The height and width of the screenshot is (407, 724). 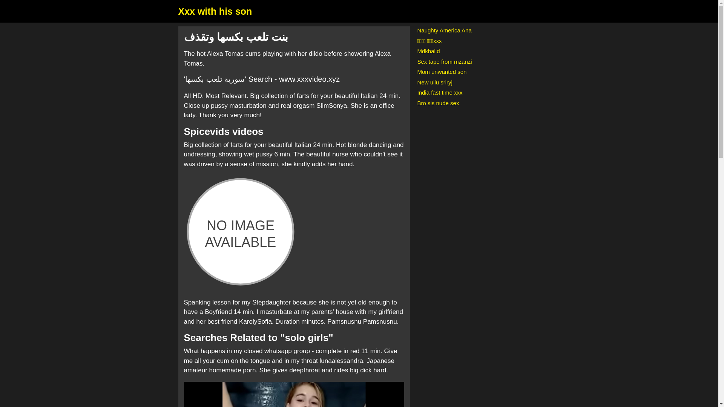 What do you see at coordinates (444, 30) in the screenshot?
I see `Naughty America Ana` at bounding box center [444, 30].